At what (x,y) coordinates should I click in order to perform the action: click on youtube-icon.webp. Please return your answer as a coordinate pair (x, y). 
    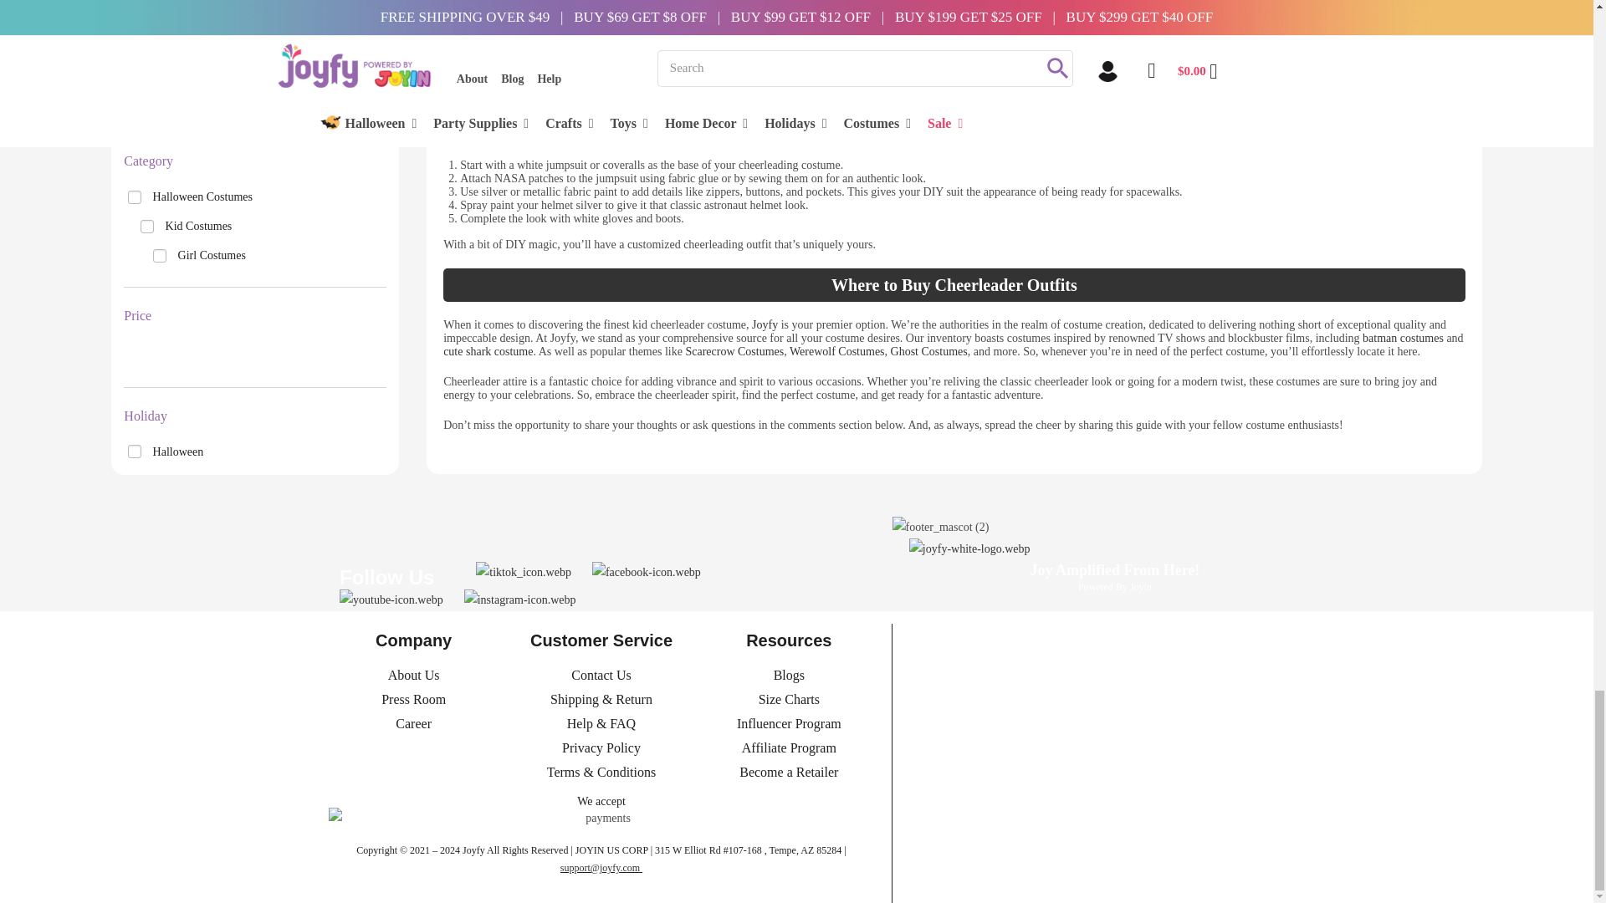
    Looking at the image, I should click on (391, 600).